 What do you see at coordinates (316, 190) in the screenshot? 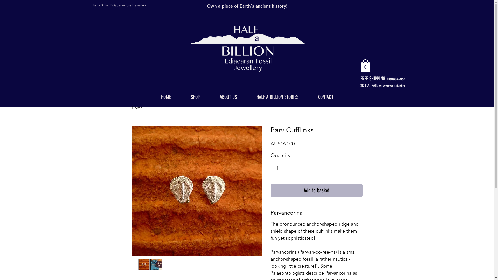
I see `Add to basket` at bounding box center [316, 190].